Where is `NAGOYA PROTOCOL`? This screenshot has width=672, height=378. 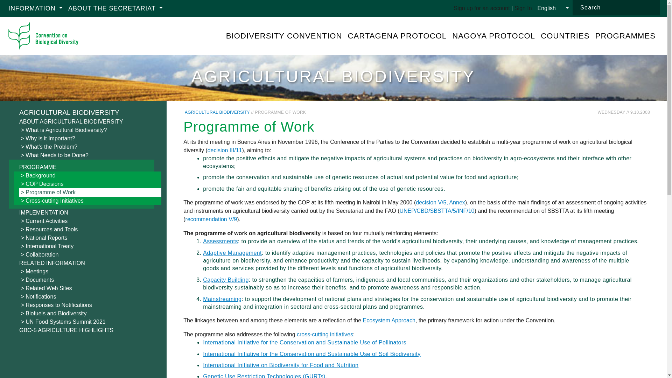
NAGOYA PROTOCOL is located at coordinates (493, 36).